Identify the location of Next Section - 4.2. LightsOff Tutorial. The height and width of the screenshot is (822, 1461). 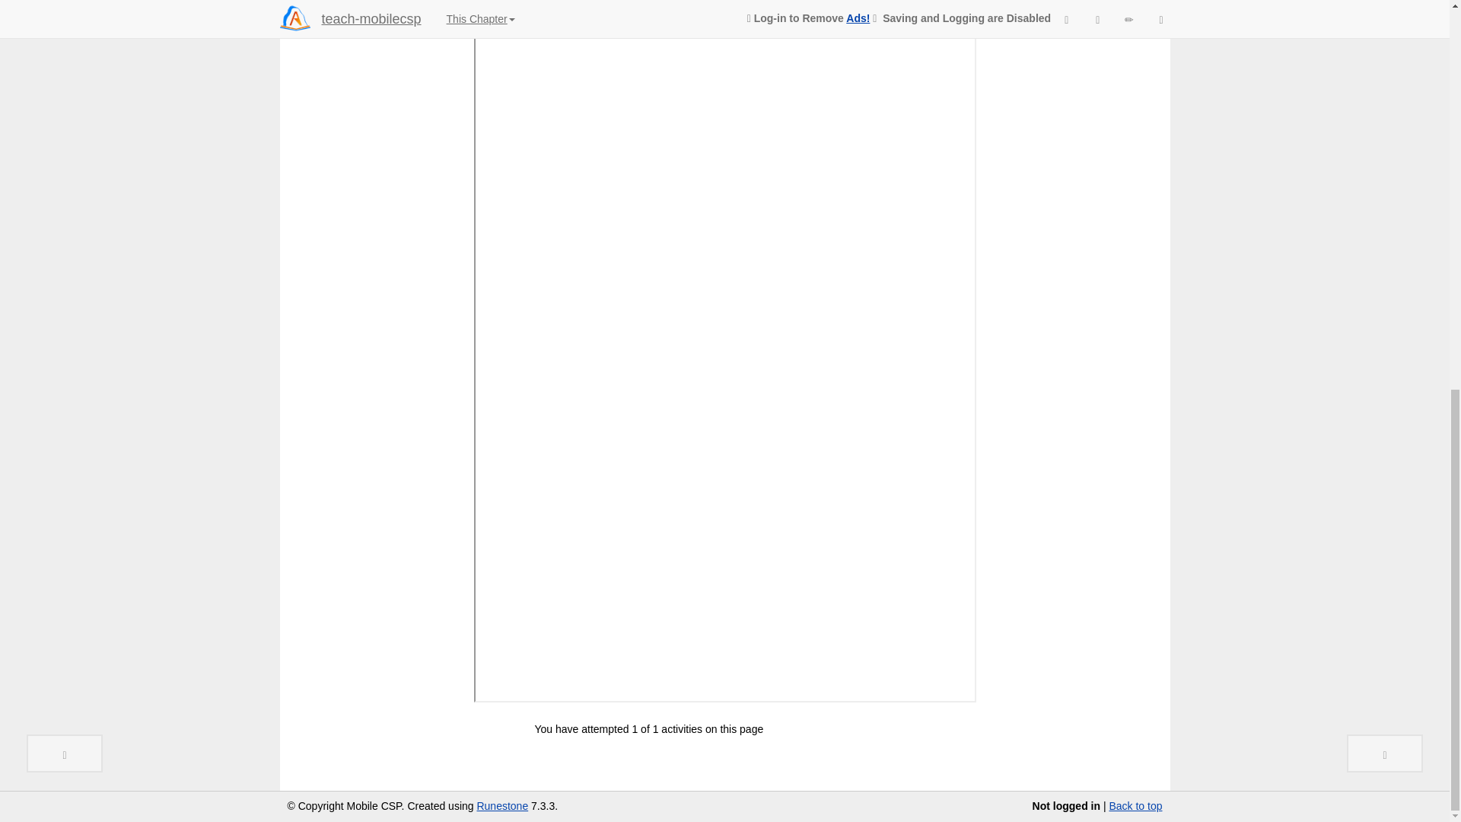
(1385, 17).